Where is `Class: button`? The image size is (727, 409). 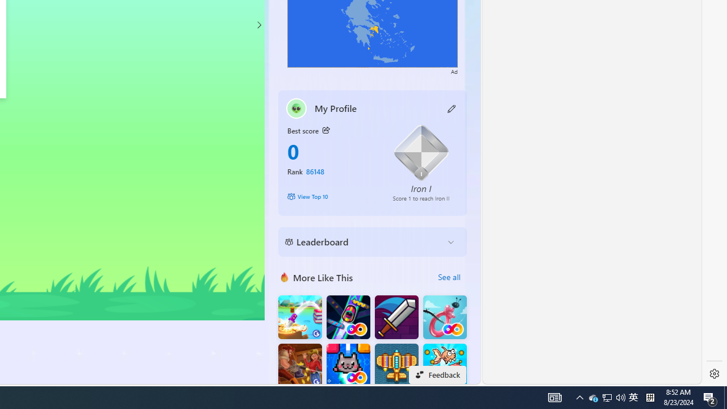
Class: button is located at coordinates (326, 131).